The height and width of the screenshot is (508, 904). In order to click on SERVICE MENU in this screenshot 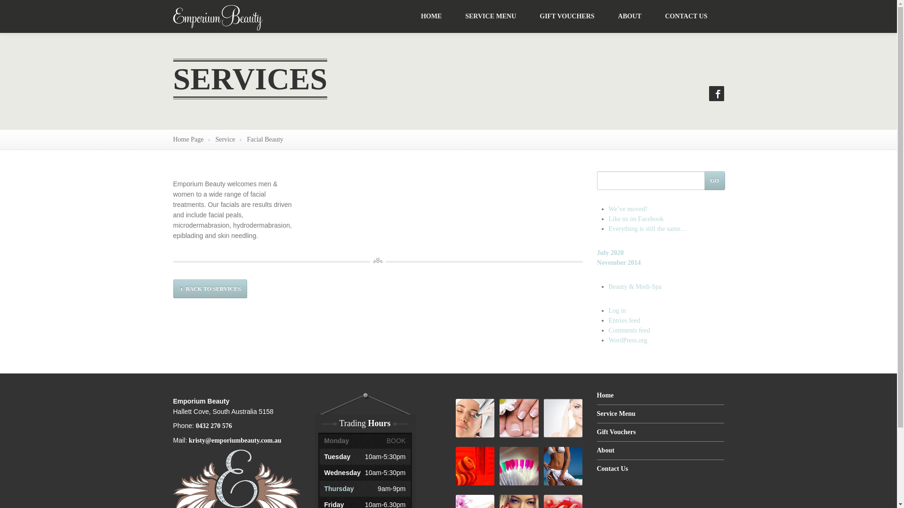, I will do `click(491, 16)`.